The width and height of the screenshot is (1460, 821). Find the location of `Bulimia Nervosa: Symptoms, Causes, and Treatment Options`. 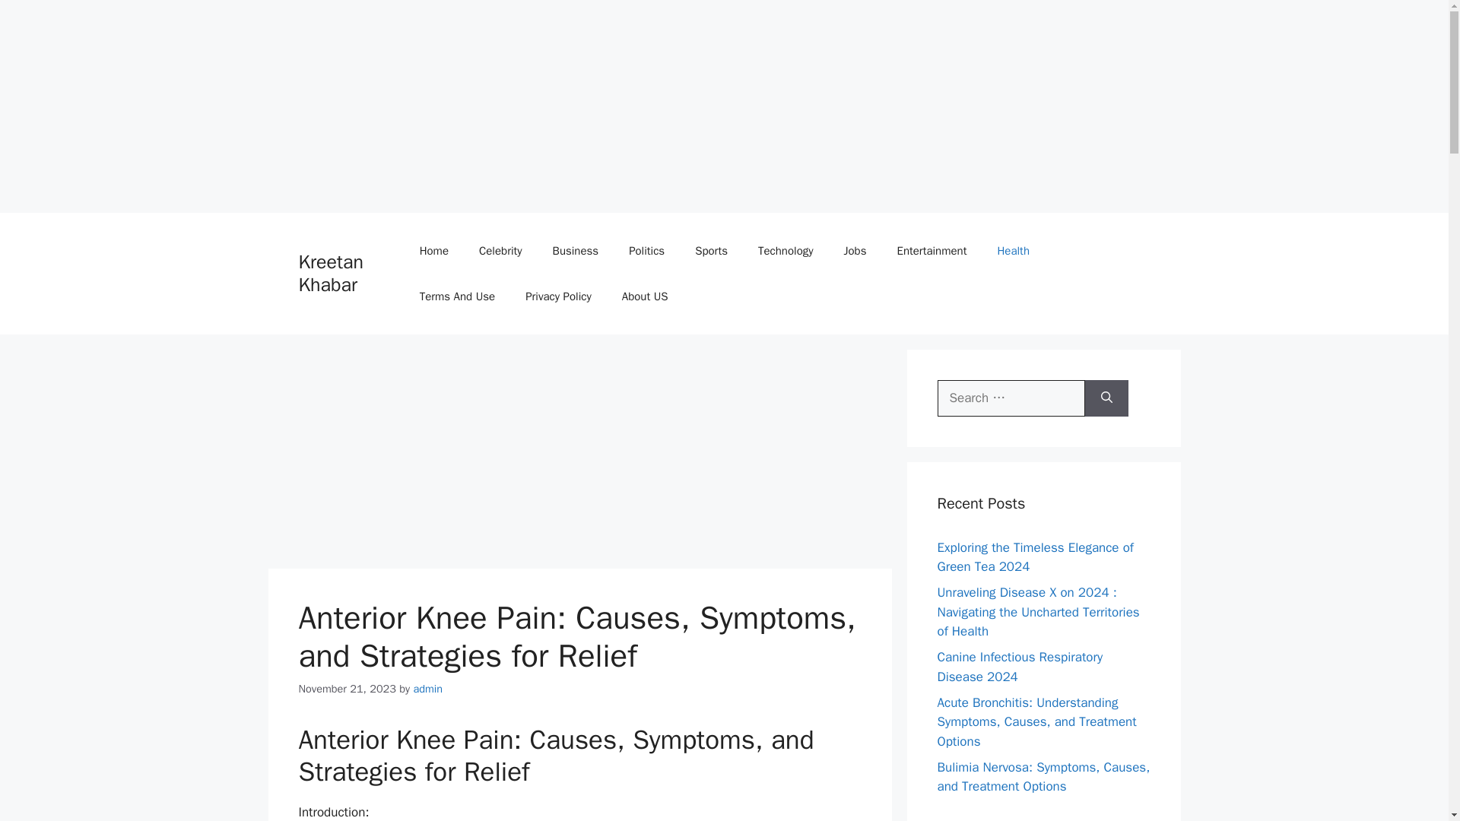

Bulimia Nervosa: Symptoms, Causes, and Treatment Options is located at coordinates (1043, 776).